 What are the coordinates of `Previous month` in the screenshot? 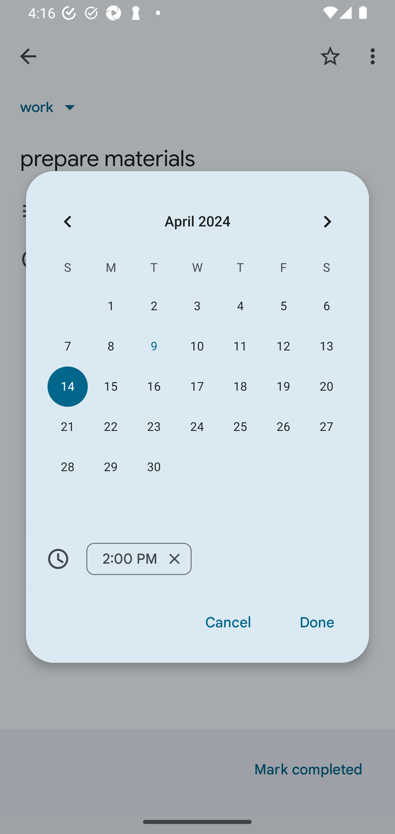 It's located at (67, 222).